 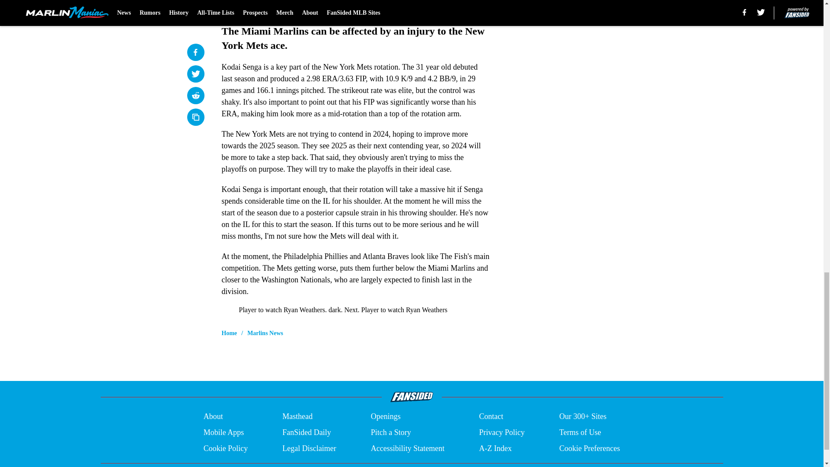 What do you see at coordinates (306, 432) in the screenshot?
I see `FanSided Daily` at bounding box center [306, 432].